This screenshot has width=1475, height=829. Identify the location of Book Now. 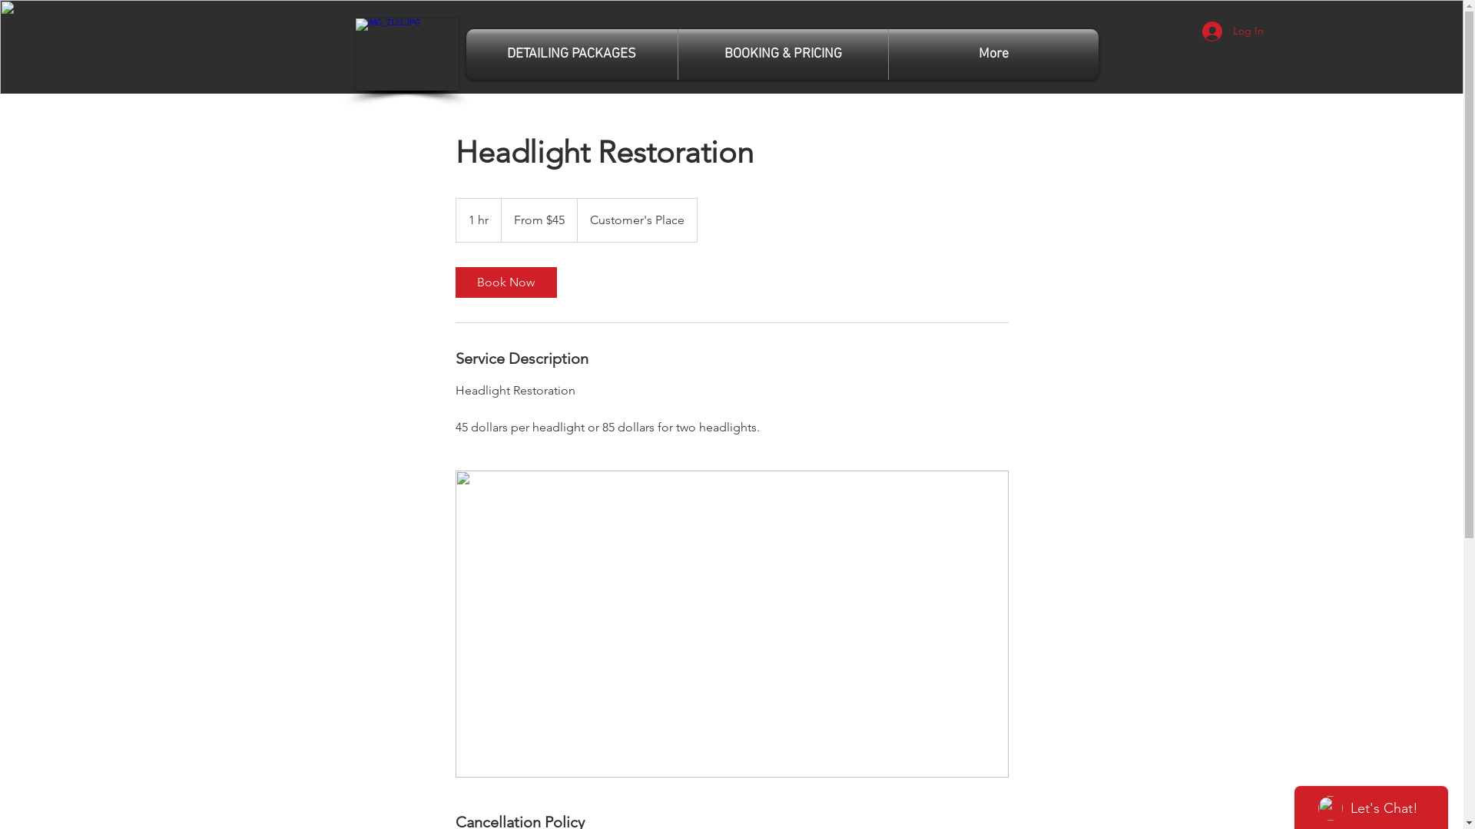
(505, 282).